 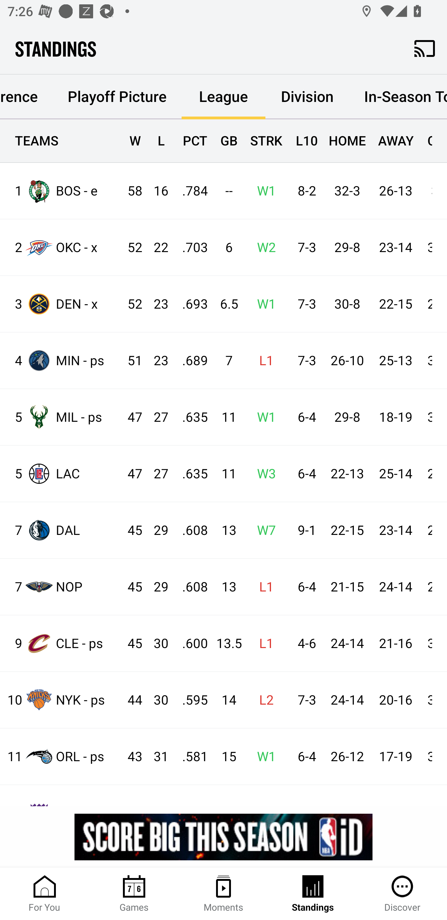 What do you see at coordinates (156, 304) in the screenshot?
I see `23` at bounding box center [156, 304].